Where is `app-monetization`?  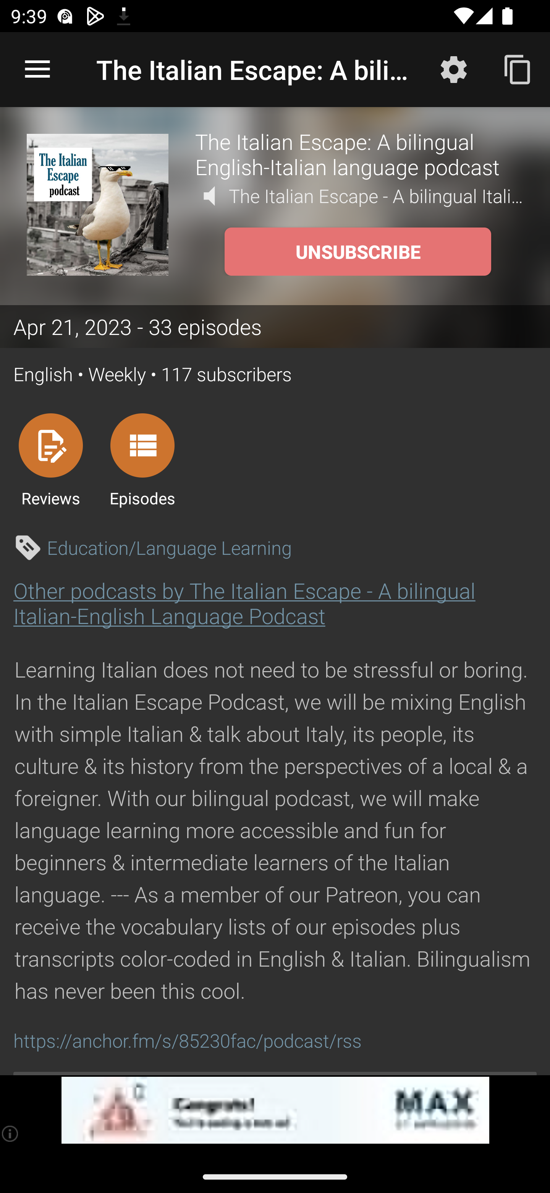 app-monetization is located at coordinates (275, 1110).